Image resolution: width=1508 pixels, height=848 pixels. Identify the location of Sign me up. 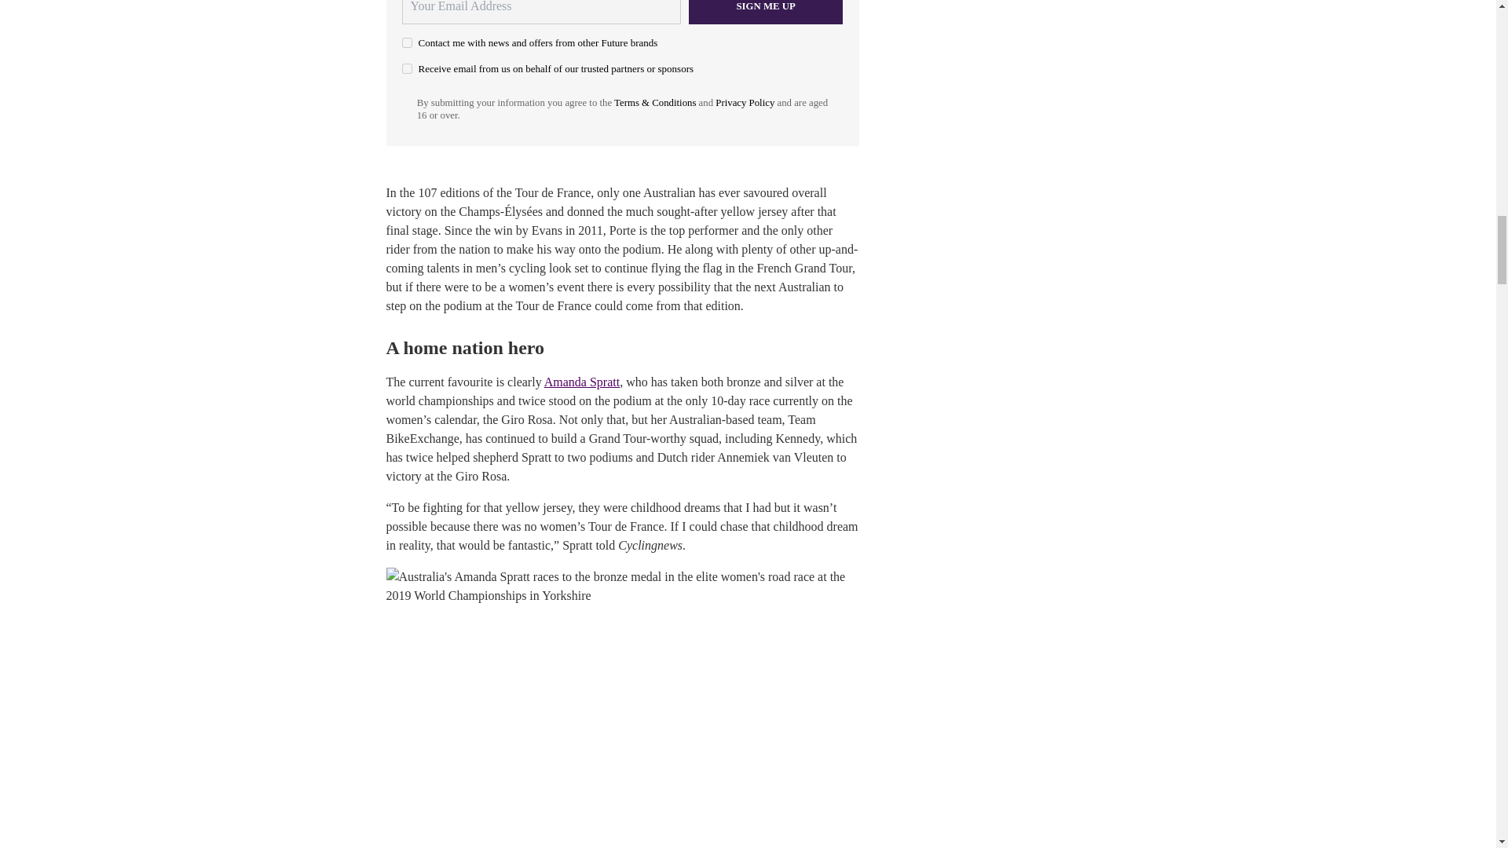
(766, 13).